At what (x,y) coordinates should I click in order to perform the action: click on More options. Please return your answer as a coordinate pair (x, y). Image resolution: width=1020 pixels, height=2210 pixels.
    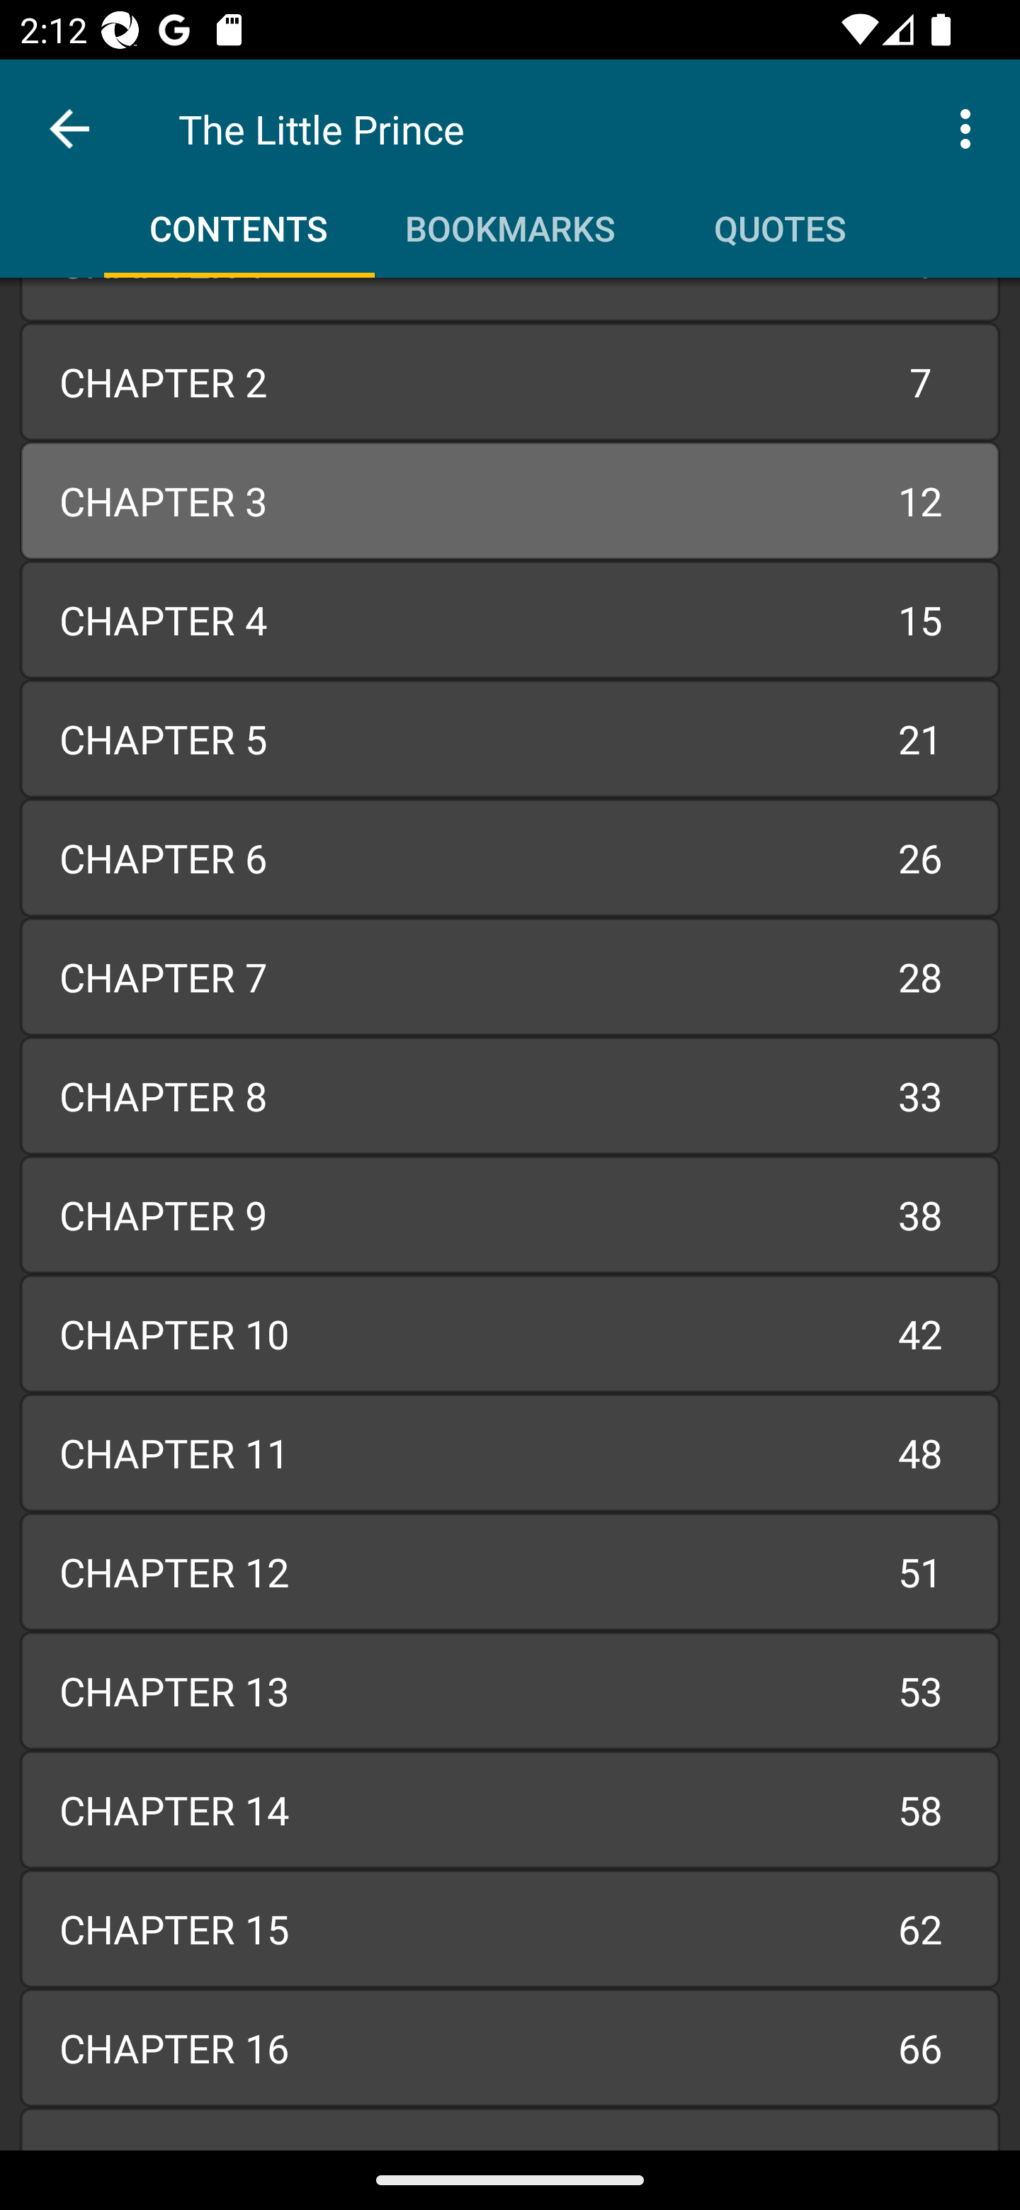
    Looking at the image, I should click on (970, 127).